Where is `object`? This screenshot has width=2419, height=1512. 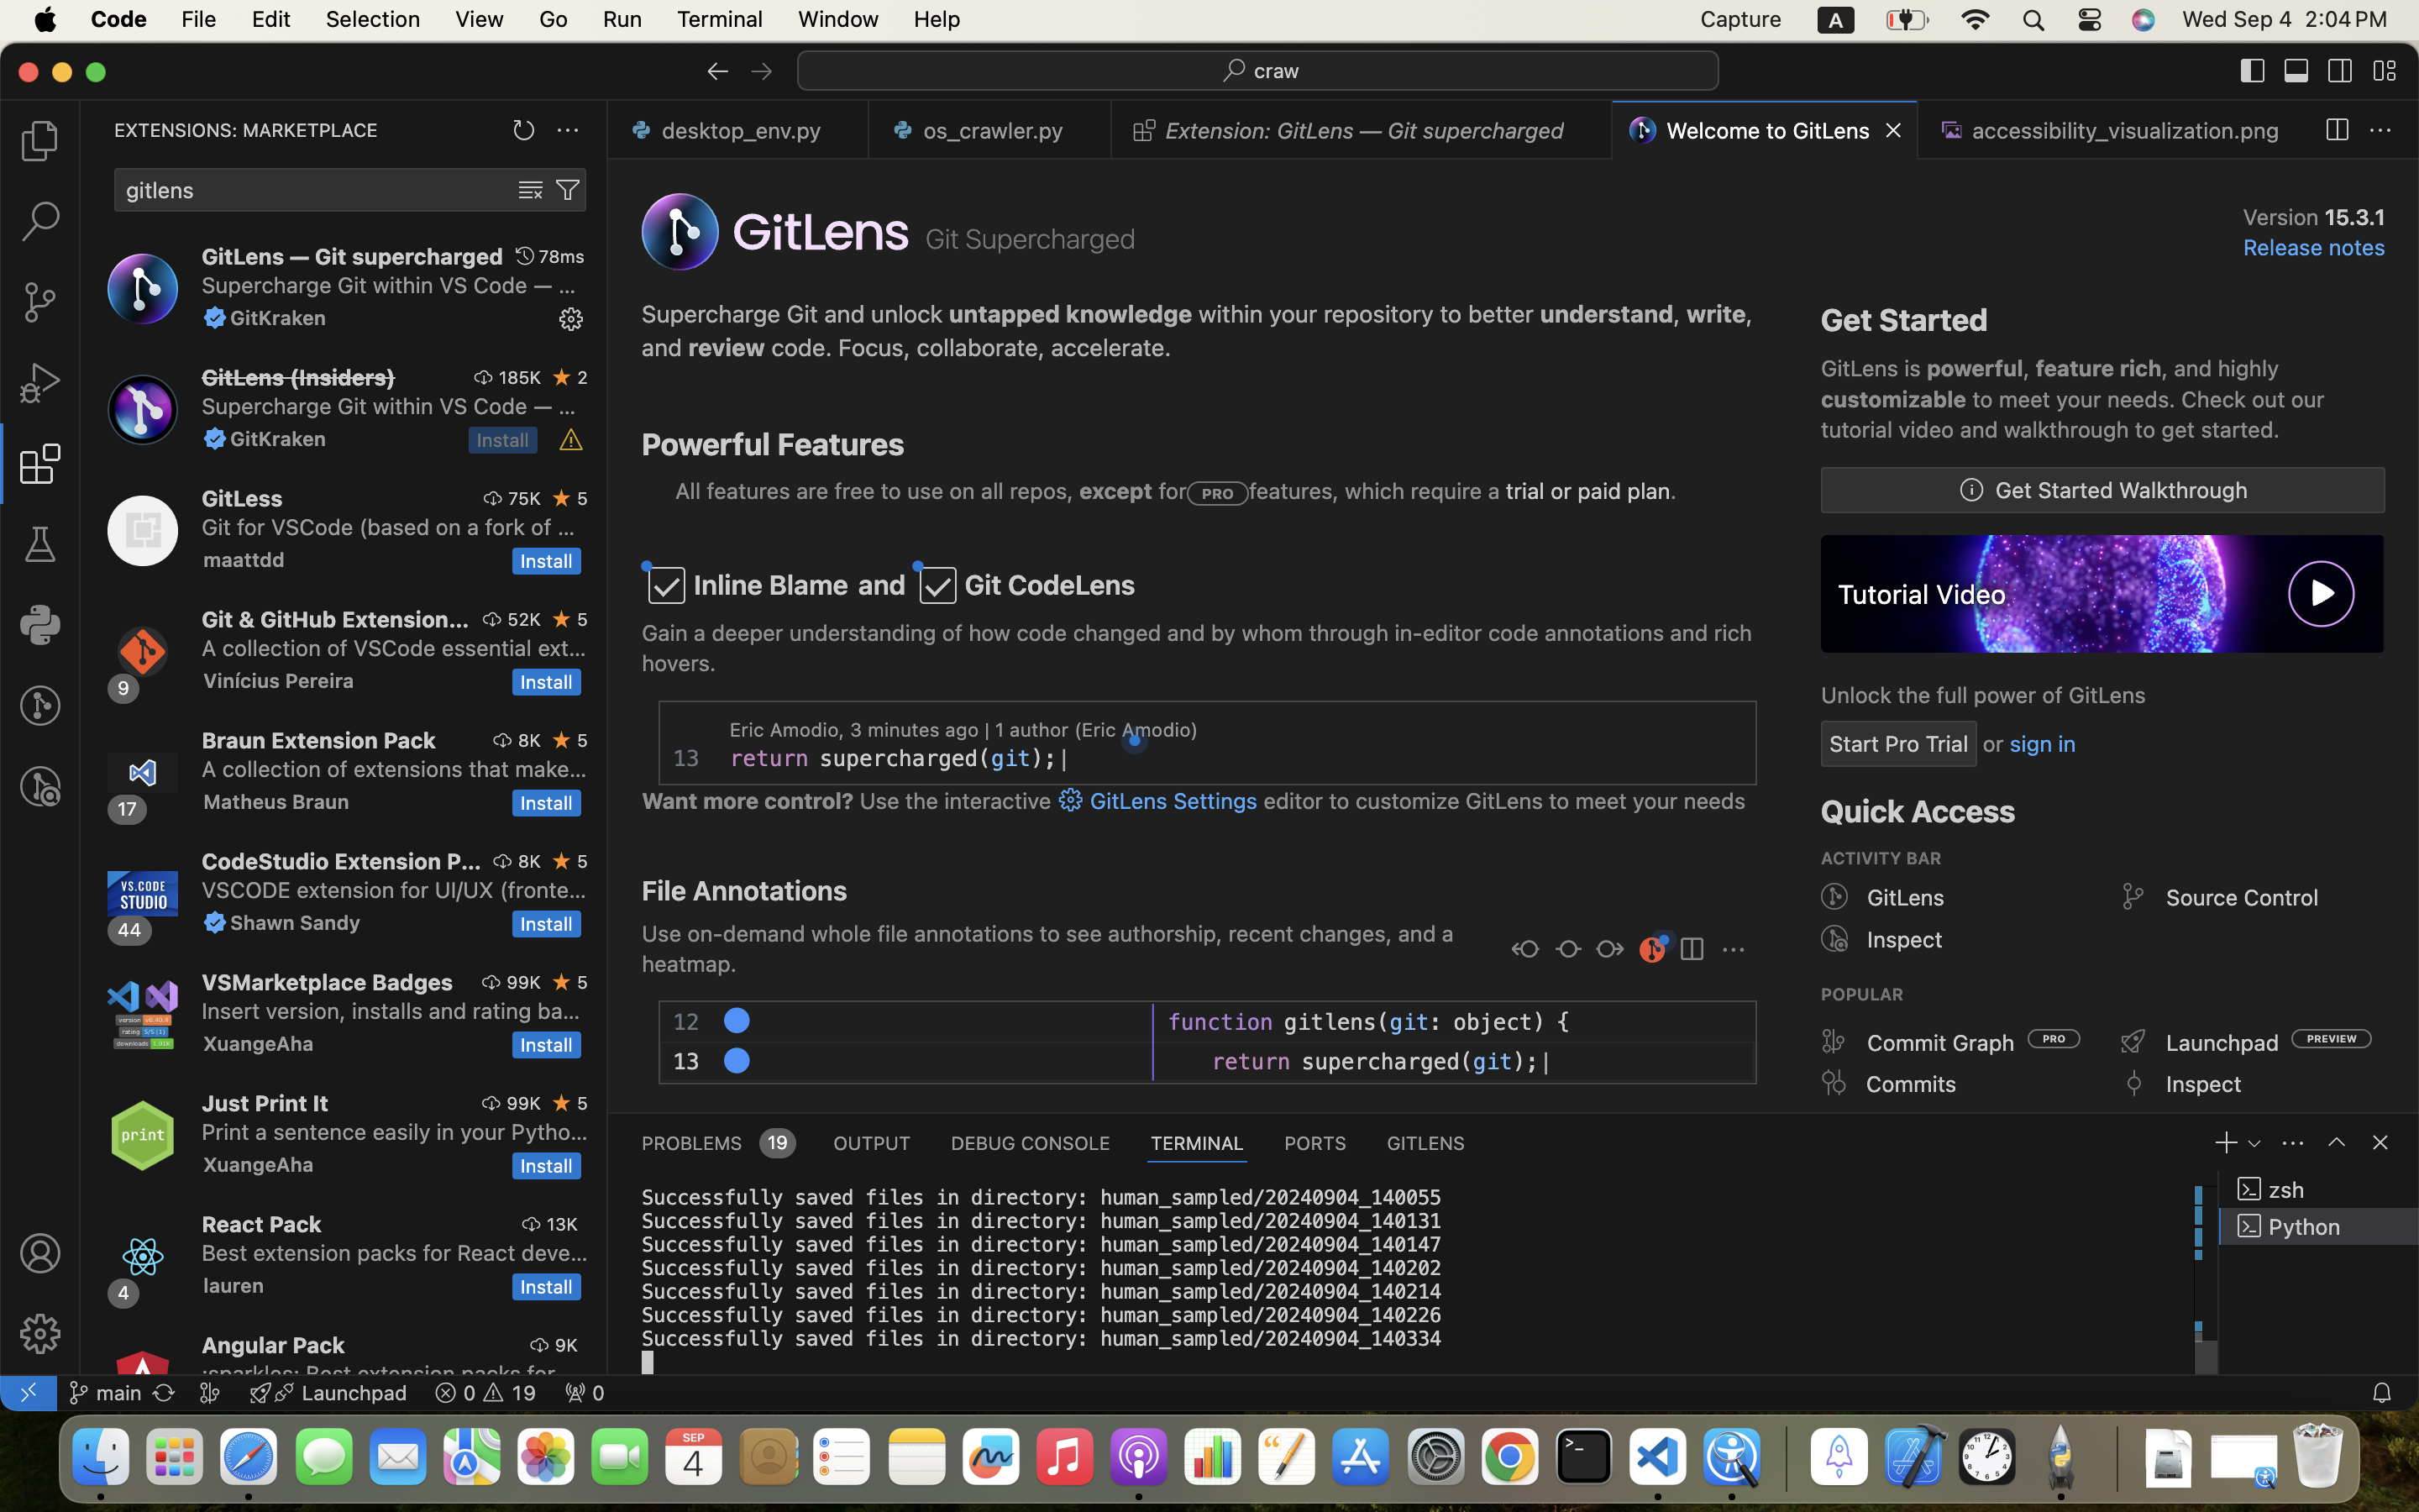
object is located at coordinates (1493, 1022).